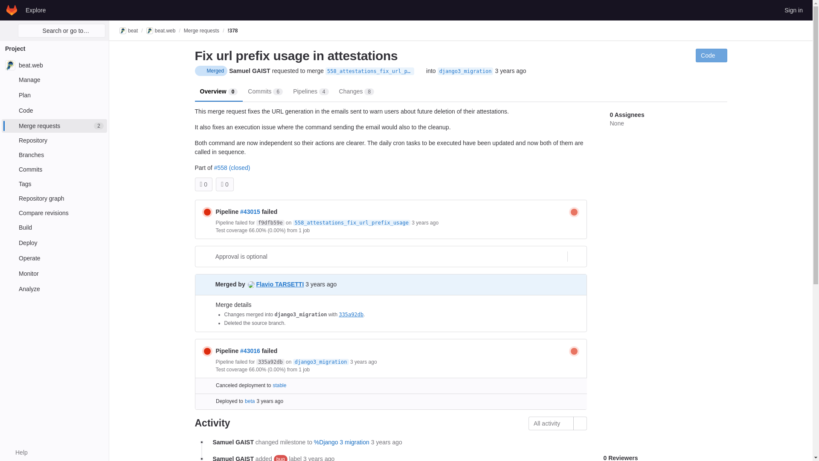 The width and height of the screenshot is (819, 461). I want to click on thumbs down sign, so click(222, 184).